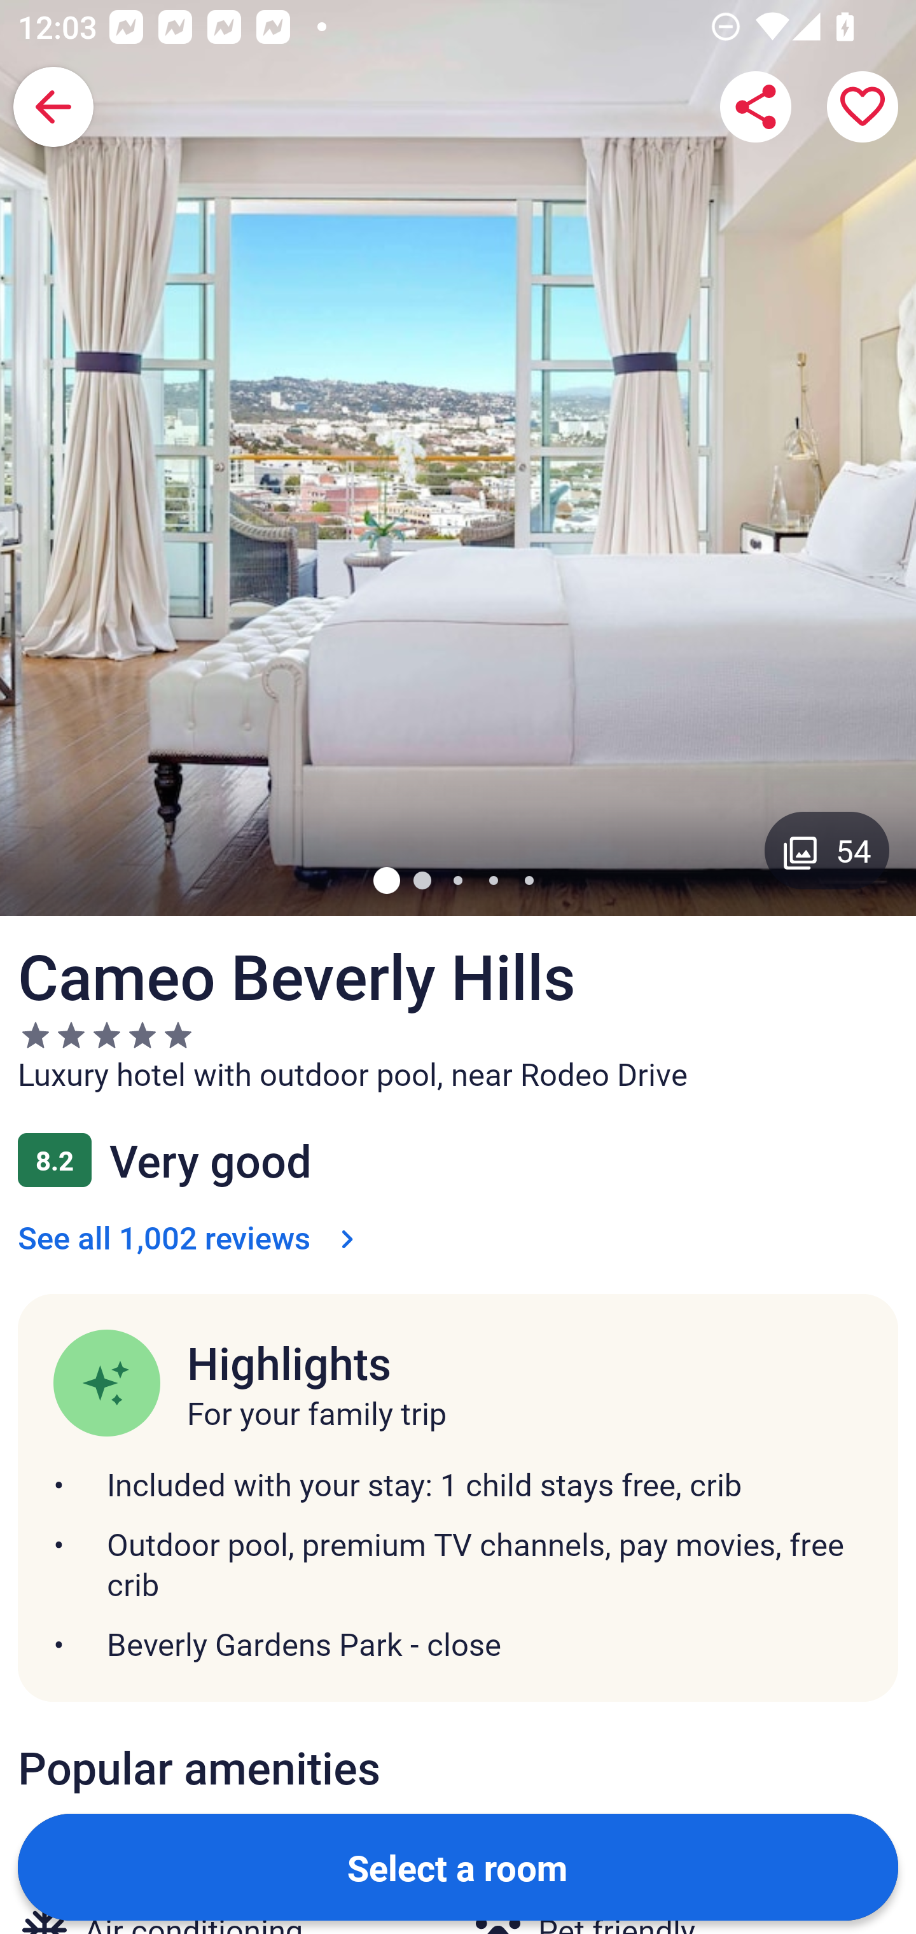 This screenshot has height=1934, width=916. What do you see at coordinates (827, 850) in the screenshot?
I see `Gallery button with 54 images` at bounding box center [827, 850].